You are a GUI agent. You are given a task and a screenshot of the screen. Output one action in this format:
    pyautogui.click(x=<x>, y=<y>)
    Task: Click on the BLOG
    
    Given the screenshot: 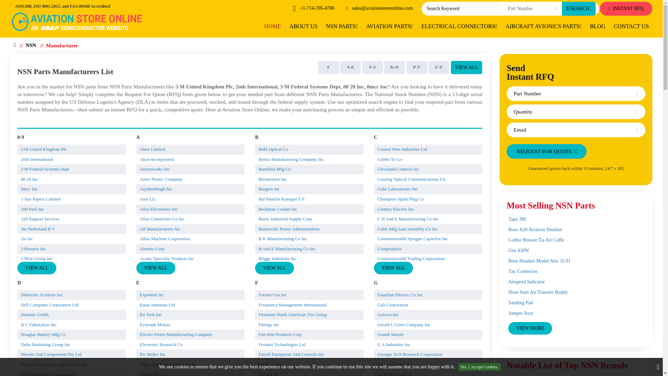 What is the action you would take?
    pyautogui.click(x=598, y=26)
    